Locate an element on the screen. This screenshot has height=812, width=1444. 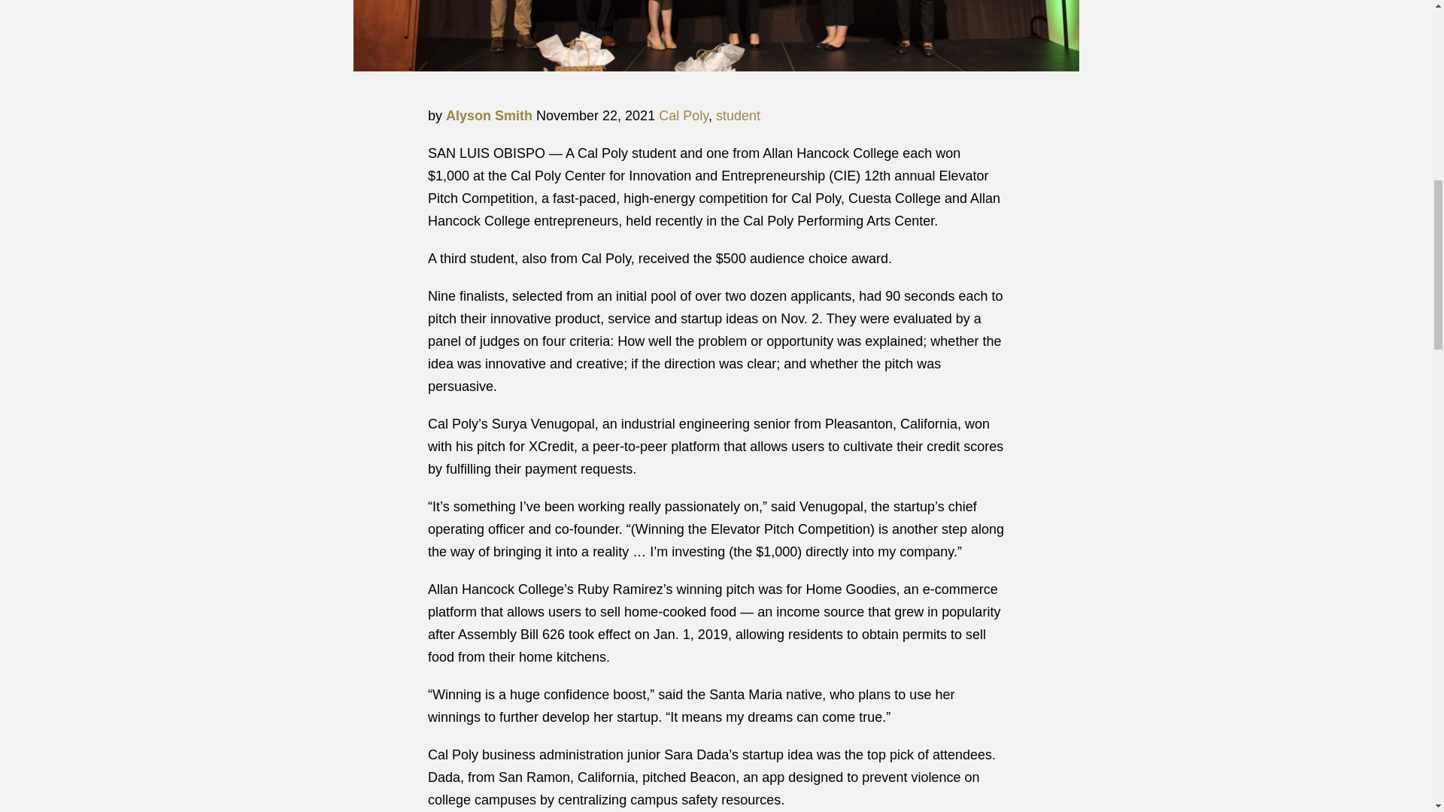
Alyson Smith is located at coordinates (489, 116).